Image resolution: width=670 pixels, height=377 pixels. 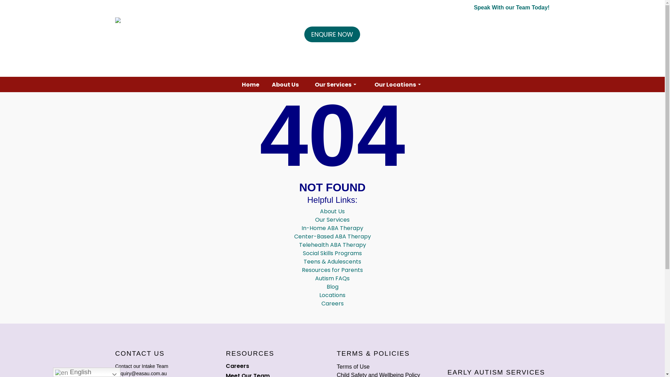 I want to click on Terms of Use, so click(x=353, y=367).